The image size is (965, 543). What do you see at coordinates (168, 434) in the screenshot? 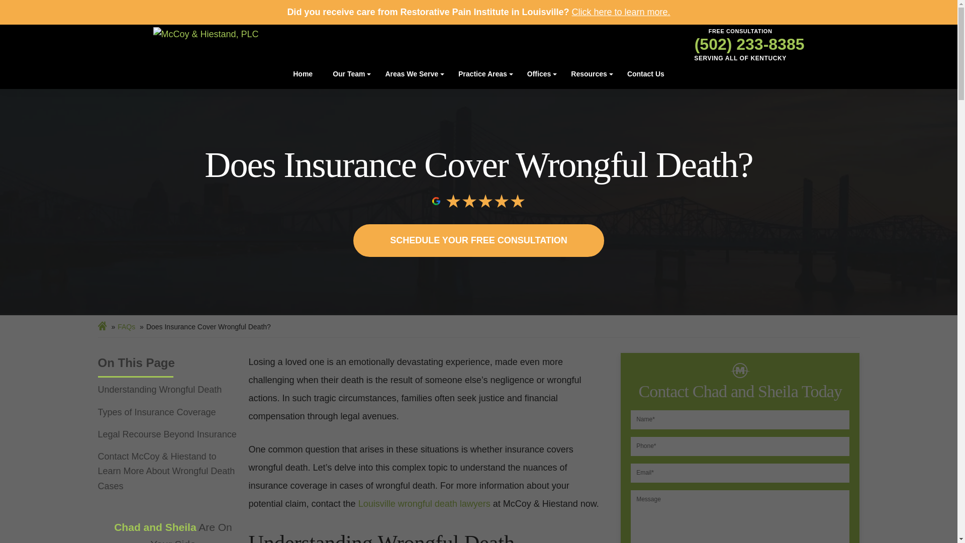
I see `Legal Recourse Beyond Insurance` at bounding box center [168, 434].